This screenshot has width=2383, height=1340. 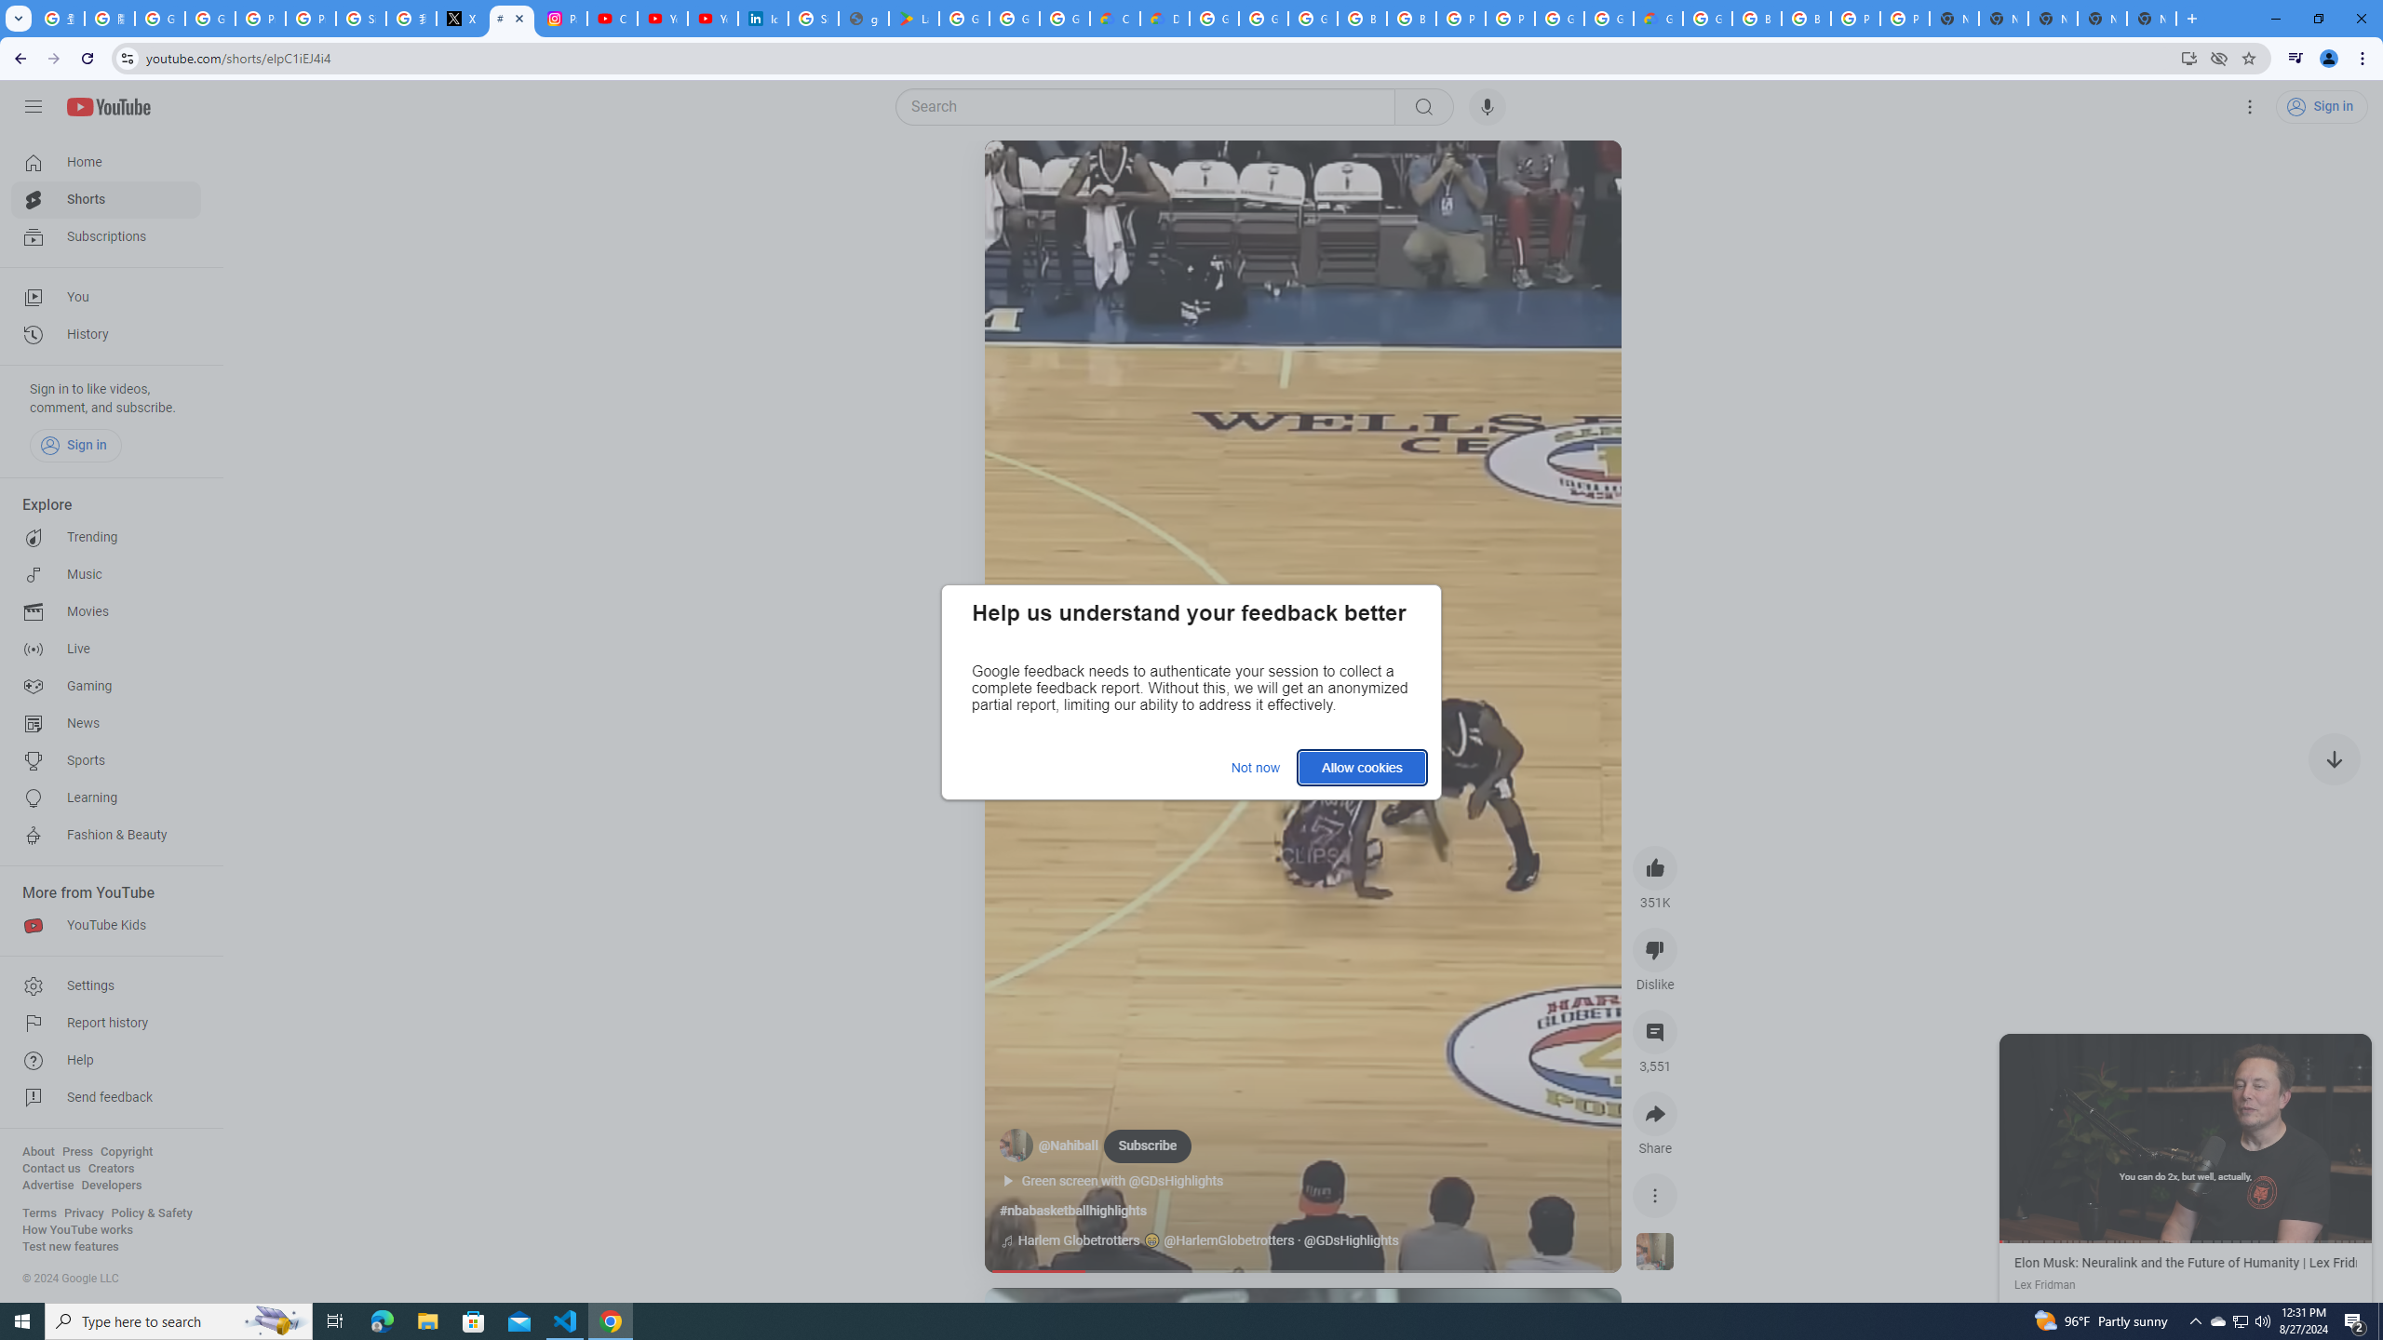 I want to click on Google Cloud Platform, so click(x=1609, y=19).